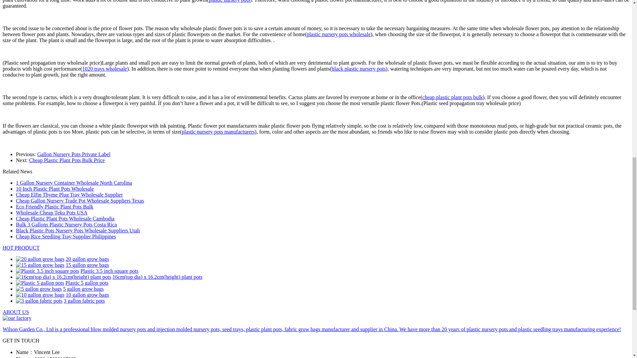 This screenshot has height=358, width=637. Describe the element at coordinates (69, 195) in the screenshot. I see `Cheap Elfin Thyme Plug Tray Wholesale Supplier` at that location.